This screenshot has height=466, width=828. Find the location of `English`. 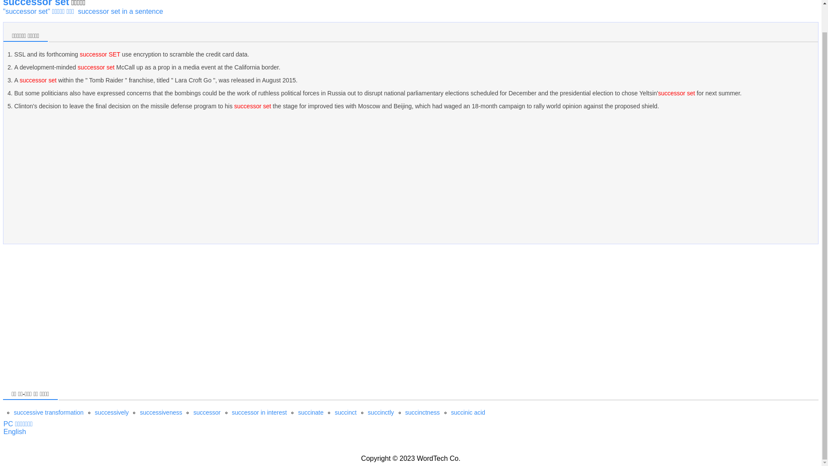

English is located at coordinates (14, 431).